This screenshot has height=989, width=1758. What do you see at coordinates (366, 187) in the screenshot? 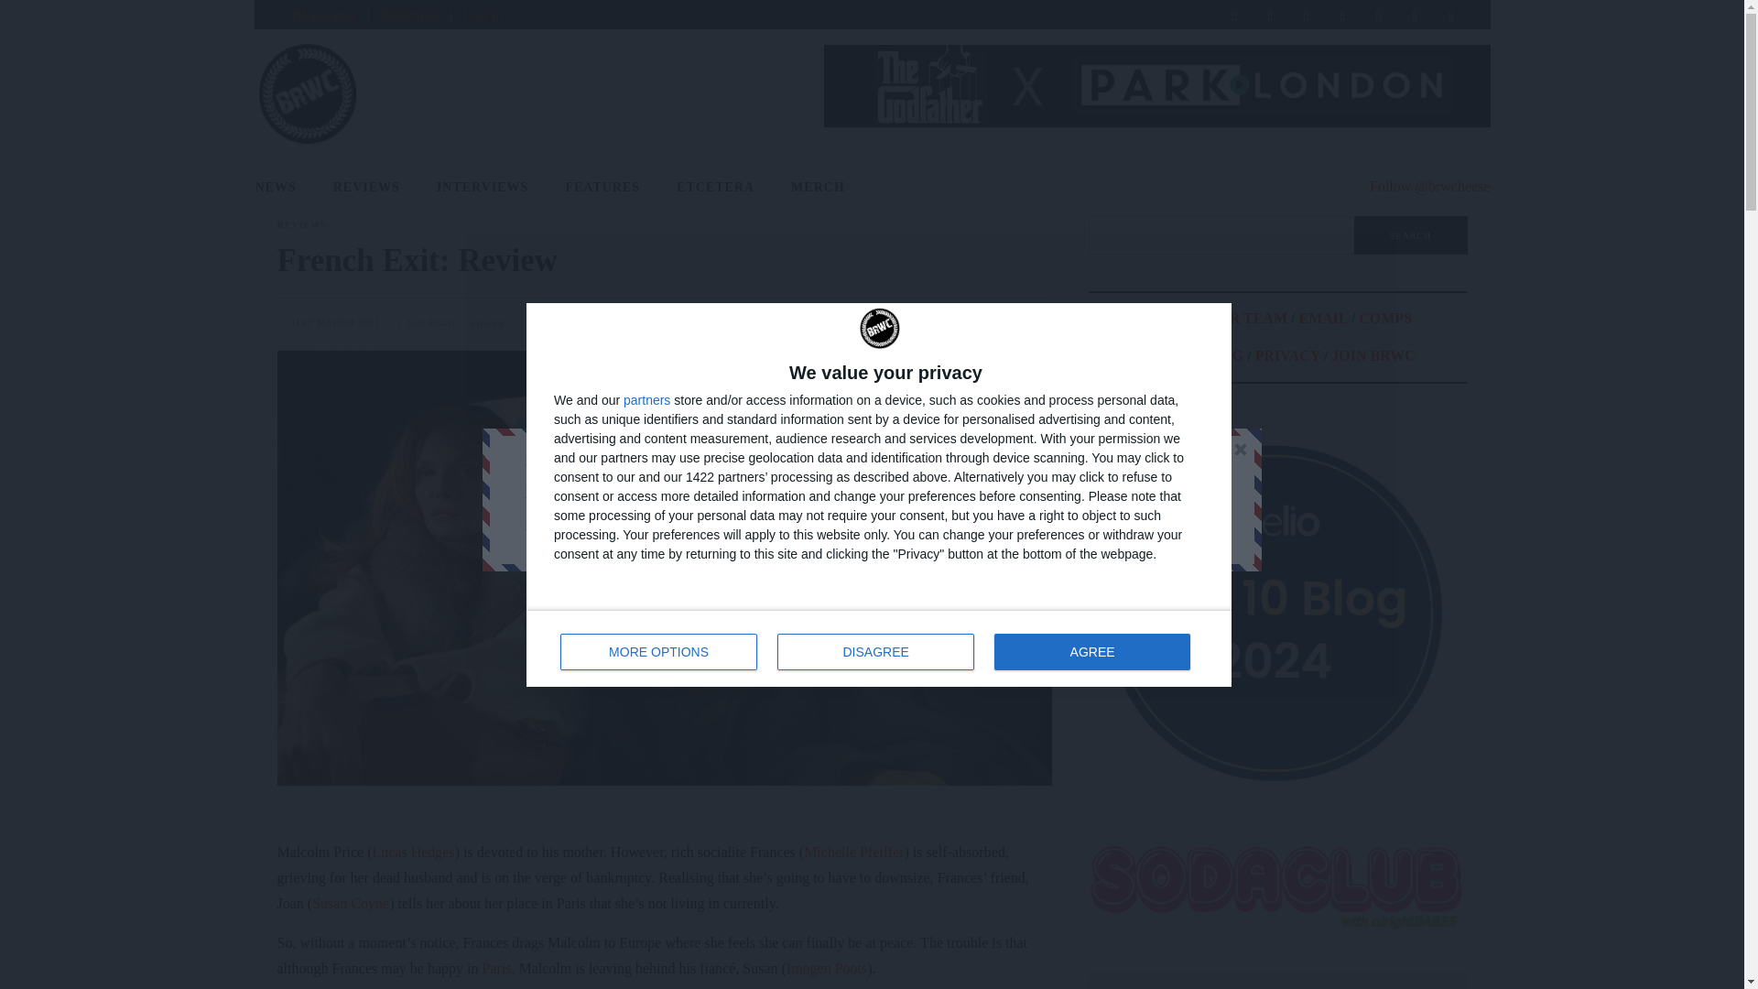
I see `REVIEWS` at bounding box center [366, 187].